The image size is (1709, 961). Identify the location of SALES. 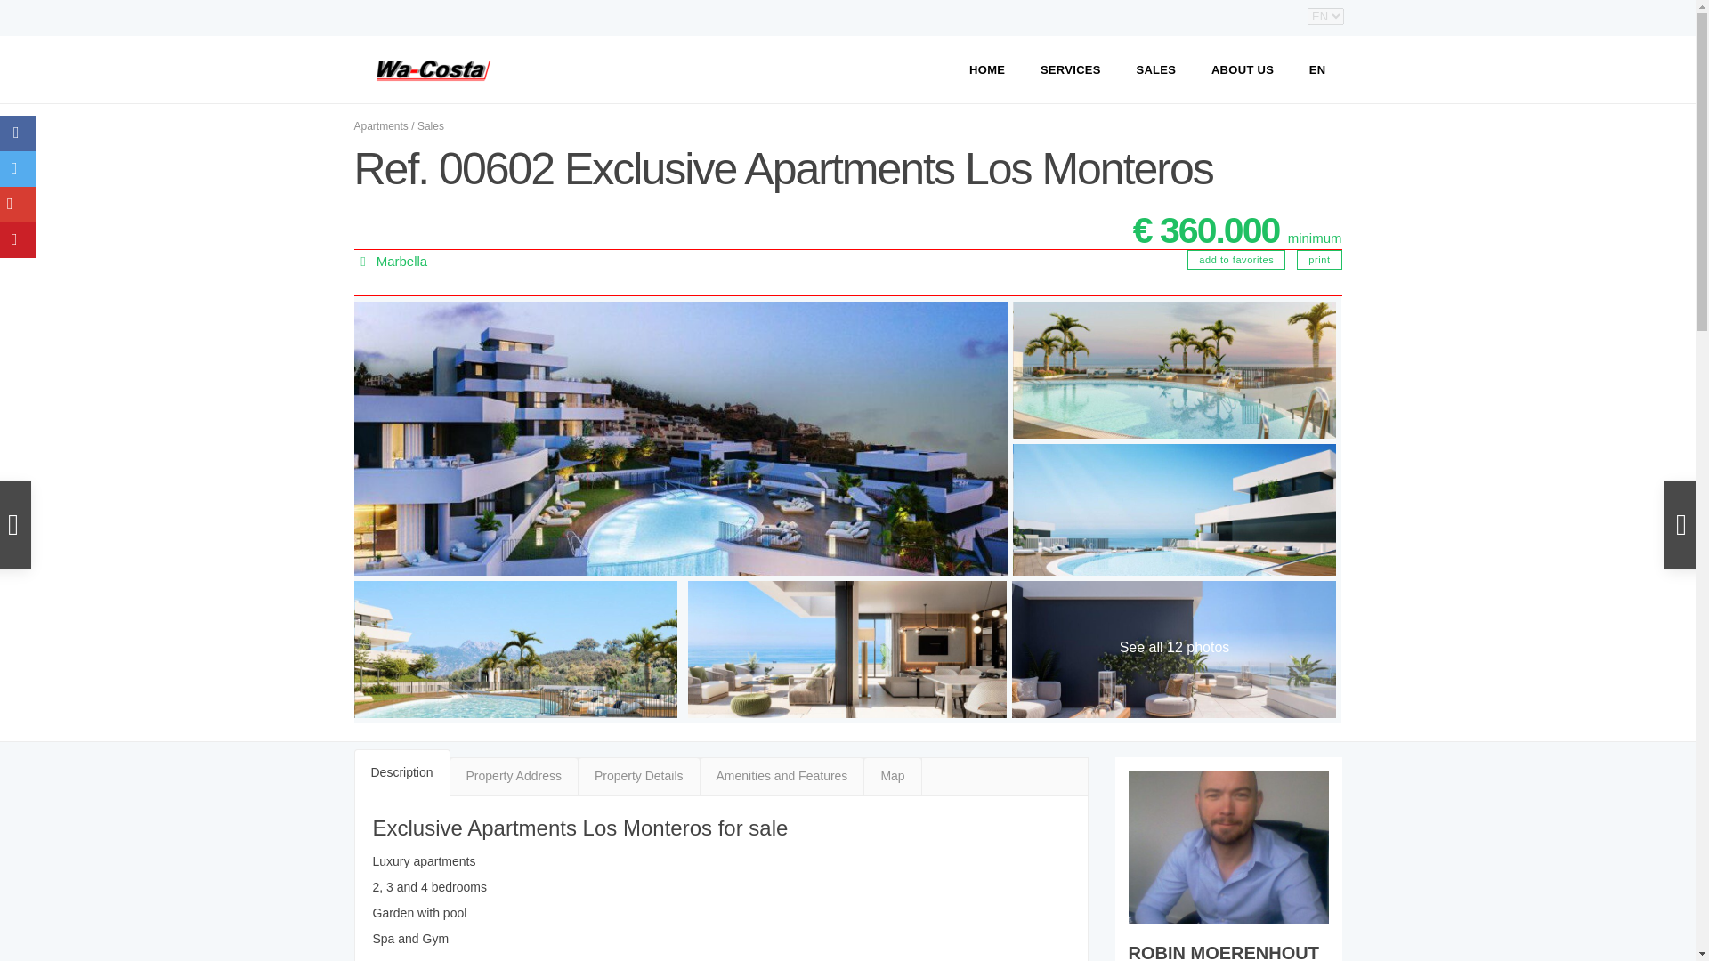
(1155, 69).